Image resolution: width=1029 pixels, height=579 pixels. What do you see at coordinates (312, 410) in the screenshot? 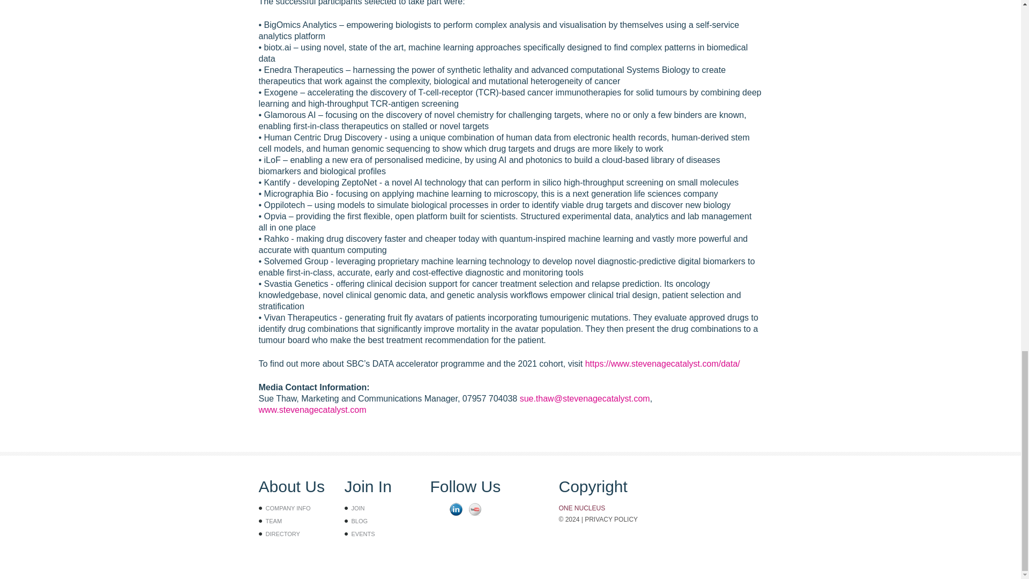
I see `www.stevenagecatalyst.com` at bounding box center [312, 410].